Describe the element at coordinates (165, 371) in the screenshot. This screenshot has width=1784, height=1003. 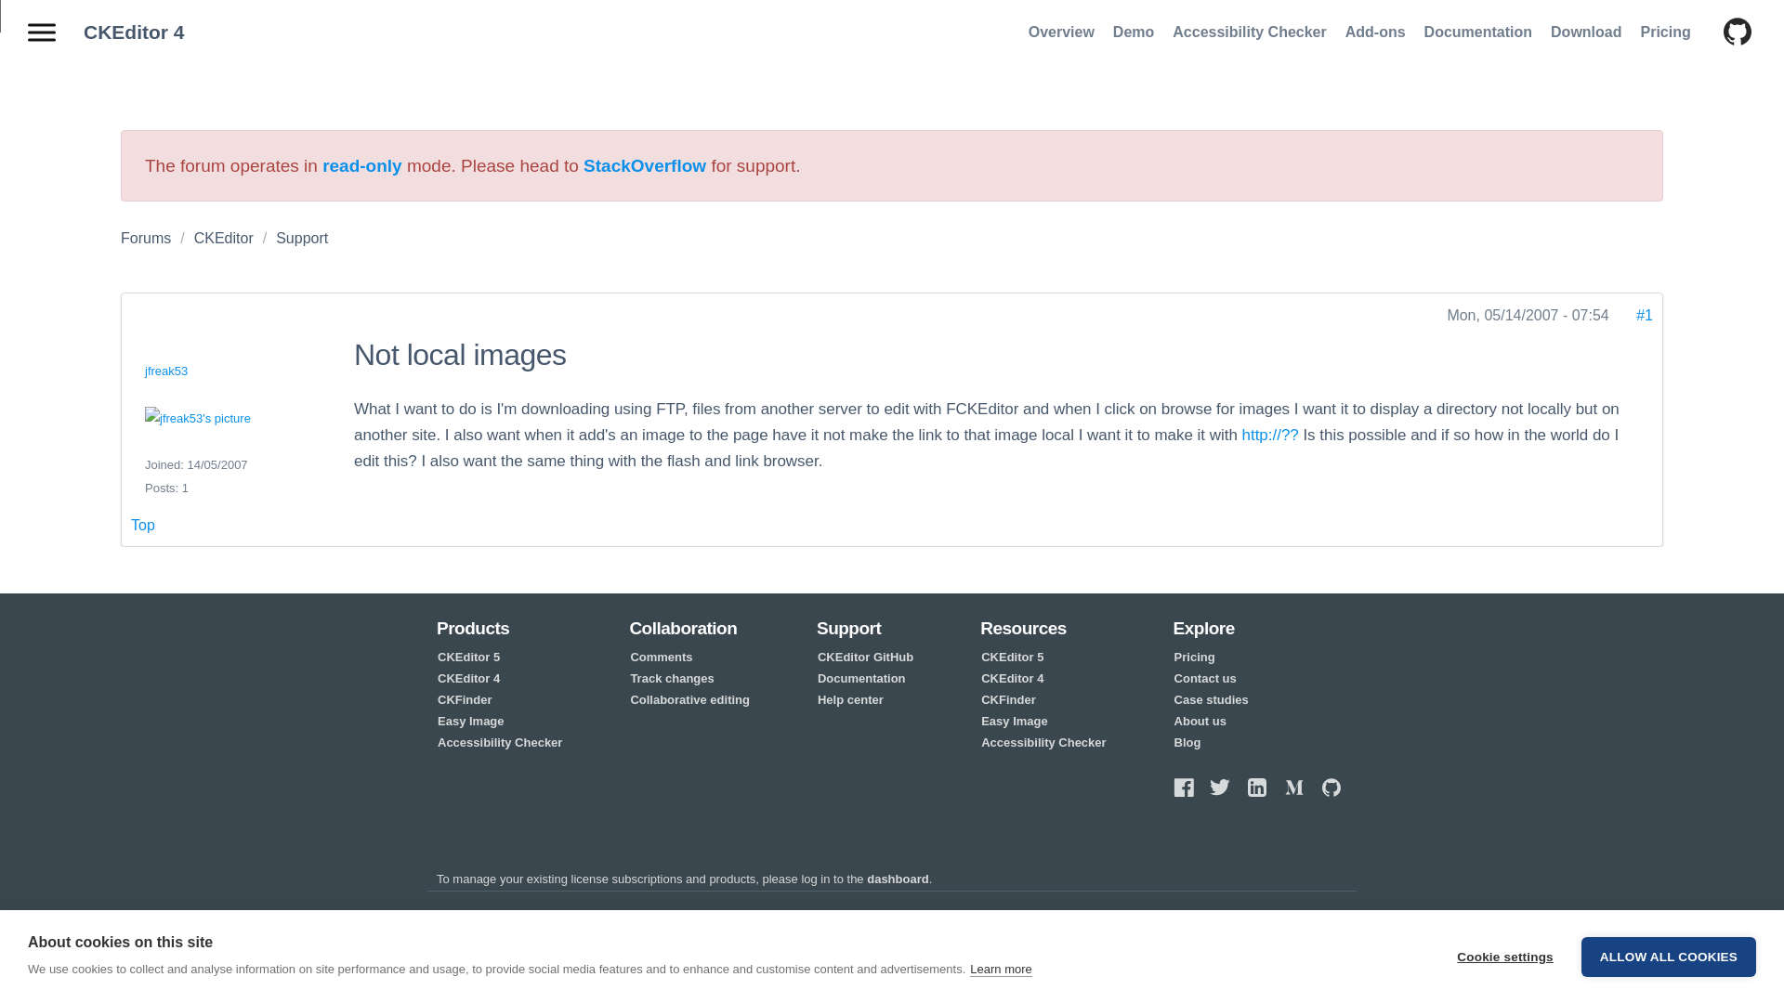
I see `jfreak53` at that location.